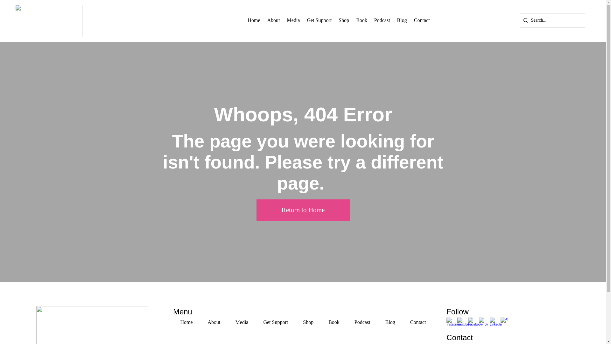 This screenshot has width=611, height=344. What do you see at coordinates (293, 20) in the screenshot?
I see `Media` at bounding box center [293, 20].